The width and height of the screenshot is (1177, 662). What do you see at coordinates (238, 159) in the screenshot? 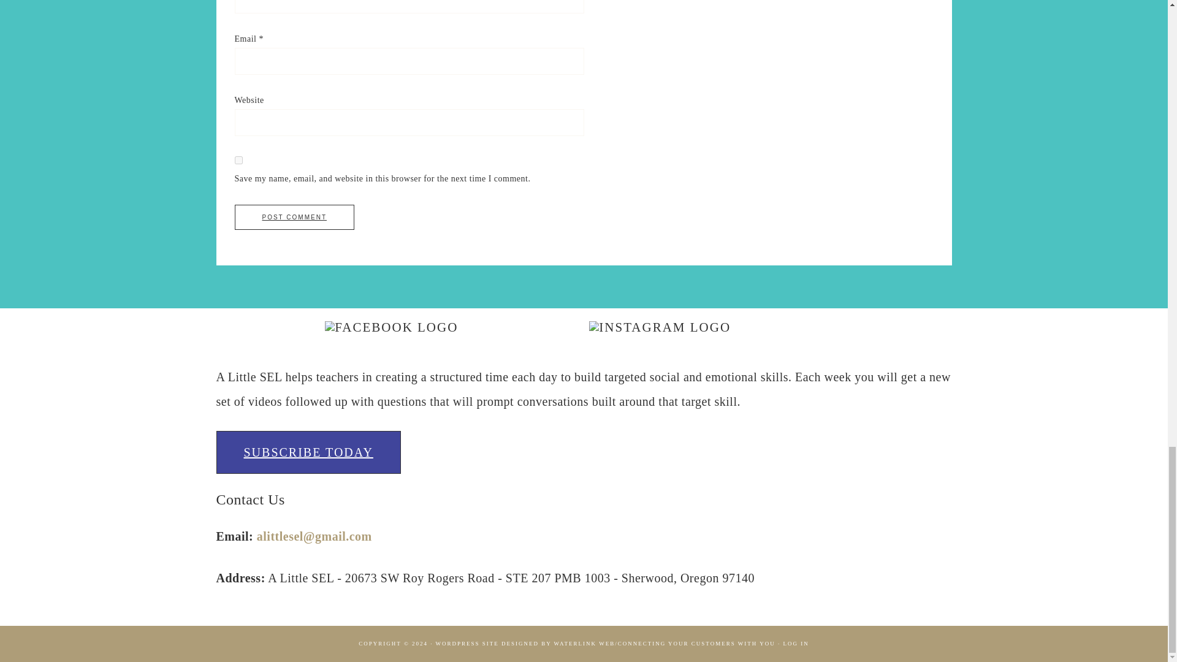
I see `yes` at bounding box center [238, 159].